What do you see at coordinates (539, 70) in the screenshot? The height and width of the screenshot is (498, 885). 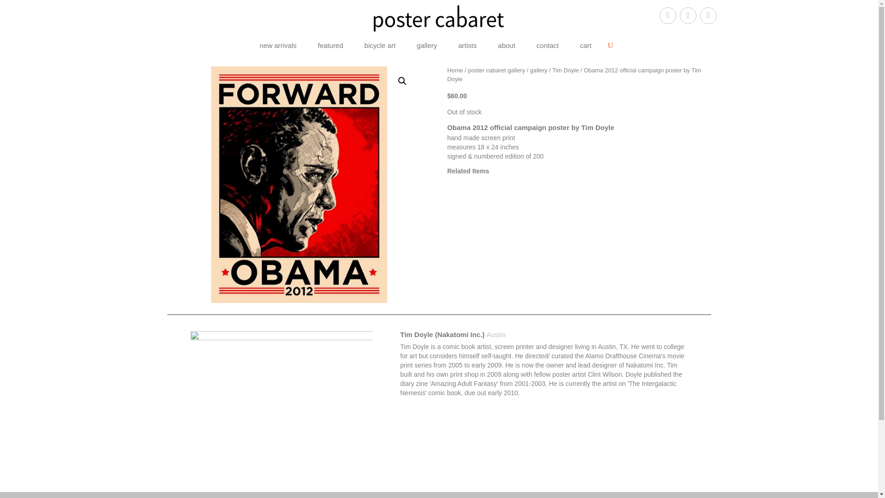 I see `gallery` at bounding box center [539, 70].